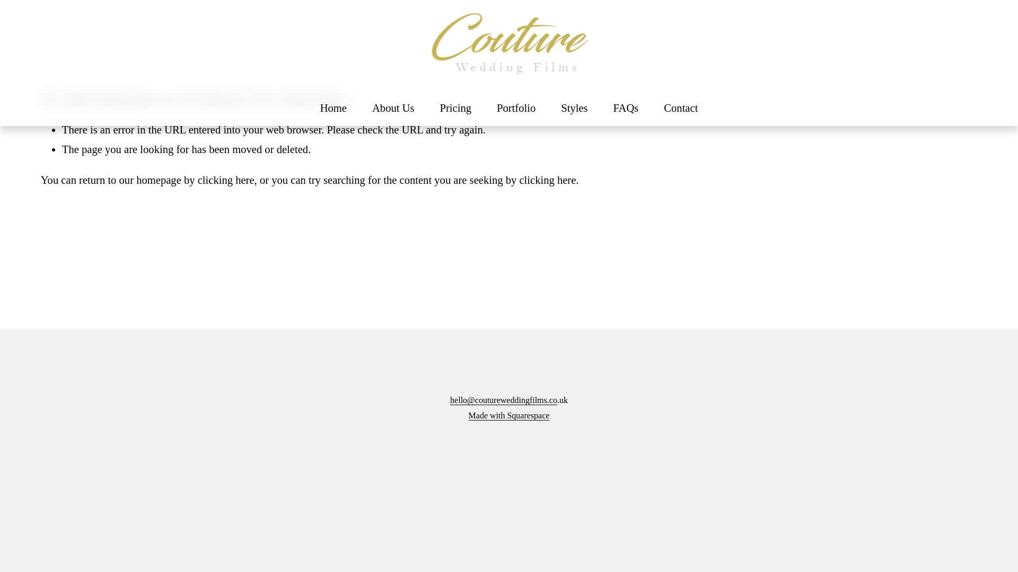  I want to click on Pricing, so click(456, 108).